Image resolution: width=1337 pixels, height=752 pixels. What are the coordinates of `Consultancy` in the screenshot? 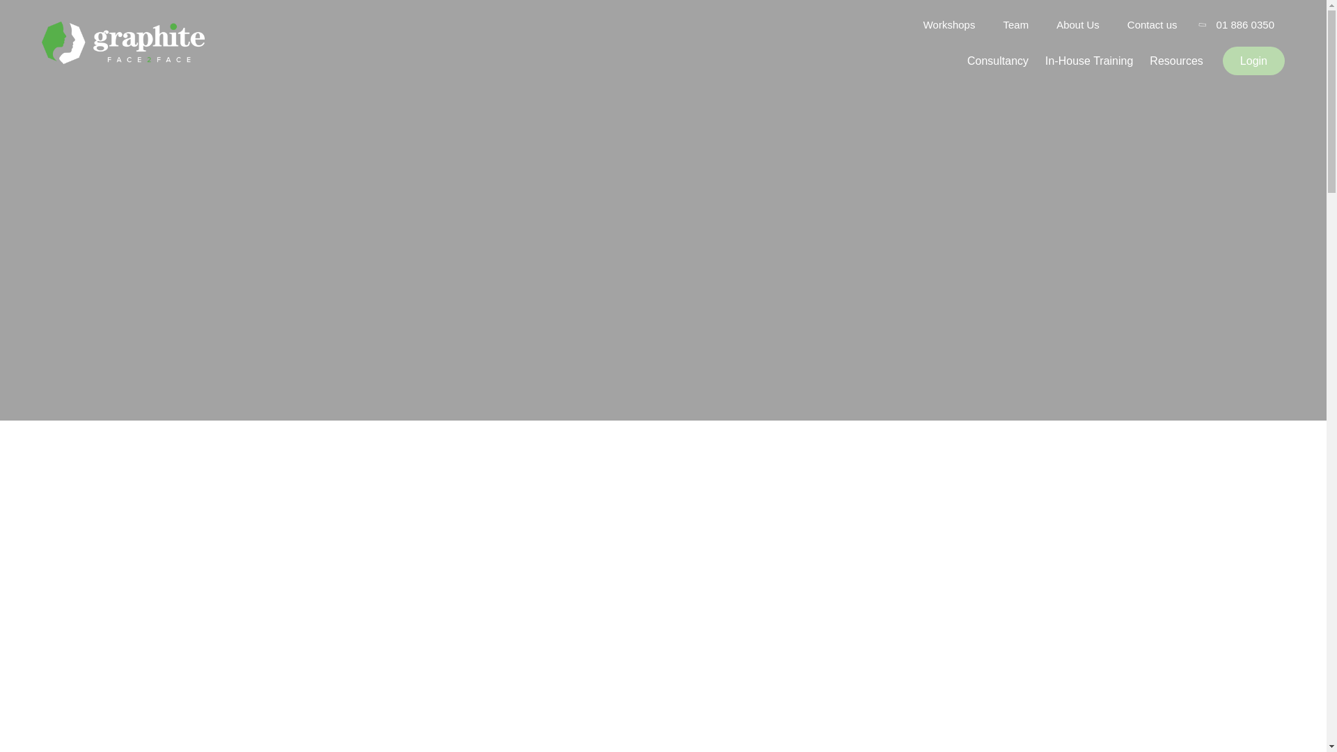 It's located at (997, 61).